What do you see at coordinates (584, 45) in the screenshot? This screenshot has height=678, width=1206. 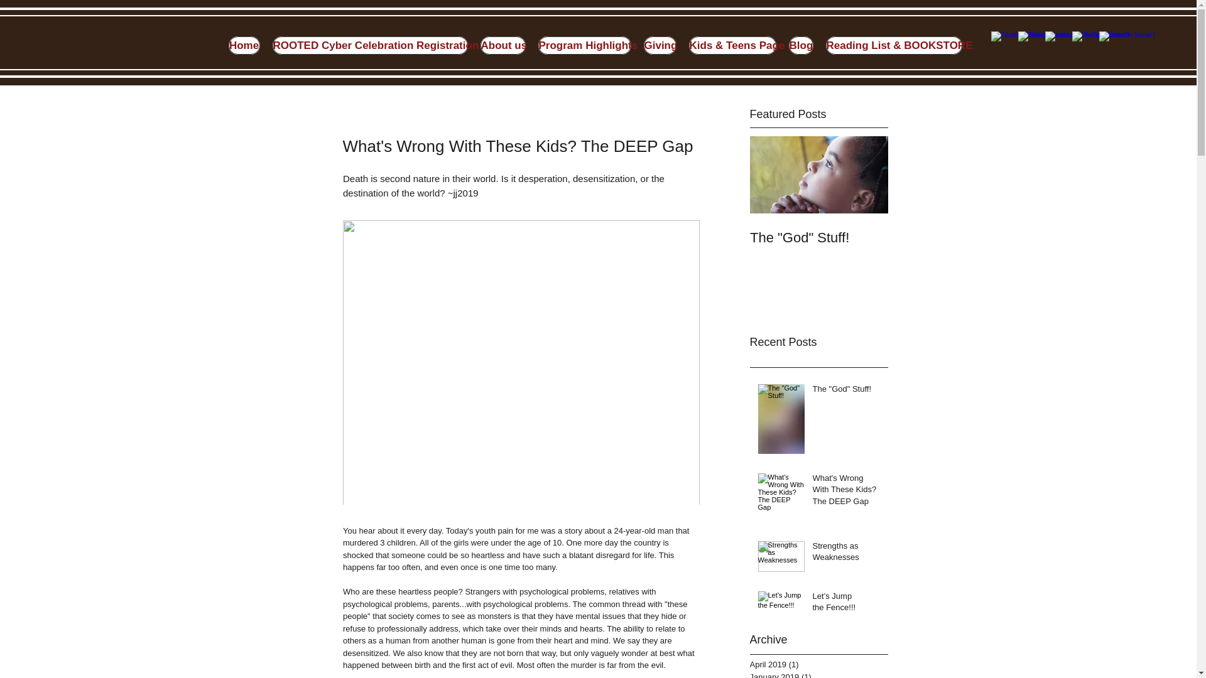 I see `Program Highlights` at bounding box center [584, 45].